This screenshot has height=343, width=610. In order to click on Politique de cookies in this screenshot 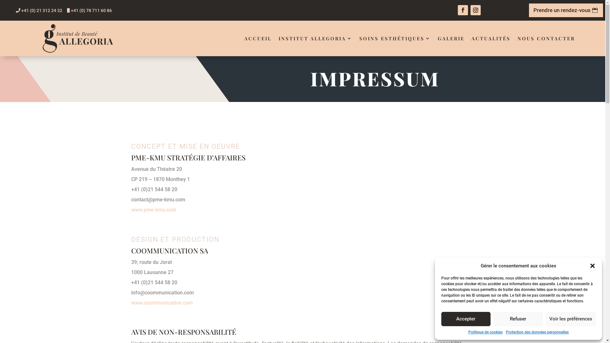, I will do `click(485, 332)`.